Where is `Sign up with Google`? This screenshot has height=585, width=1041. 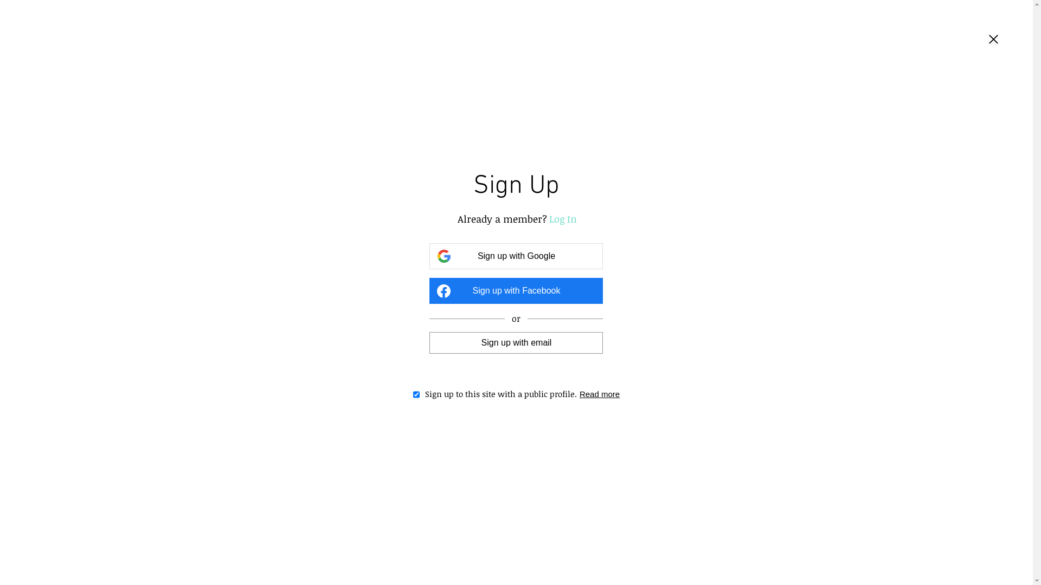 Sign up with Google is located at coordinates (516, 256).